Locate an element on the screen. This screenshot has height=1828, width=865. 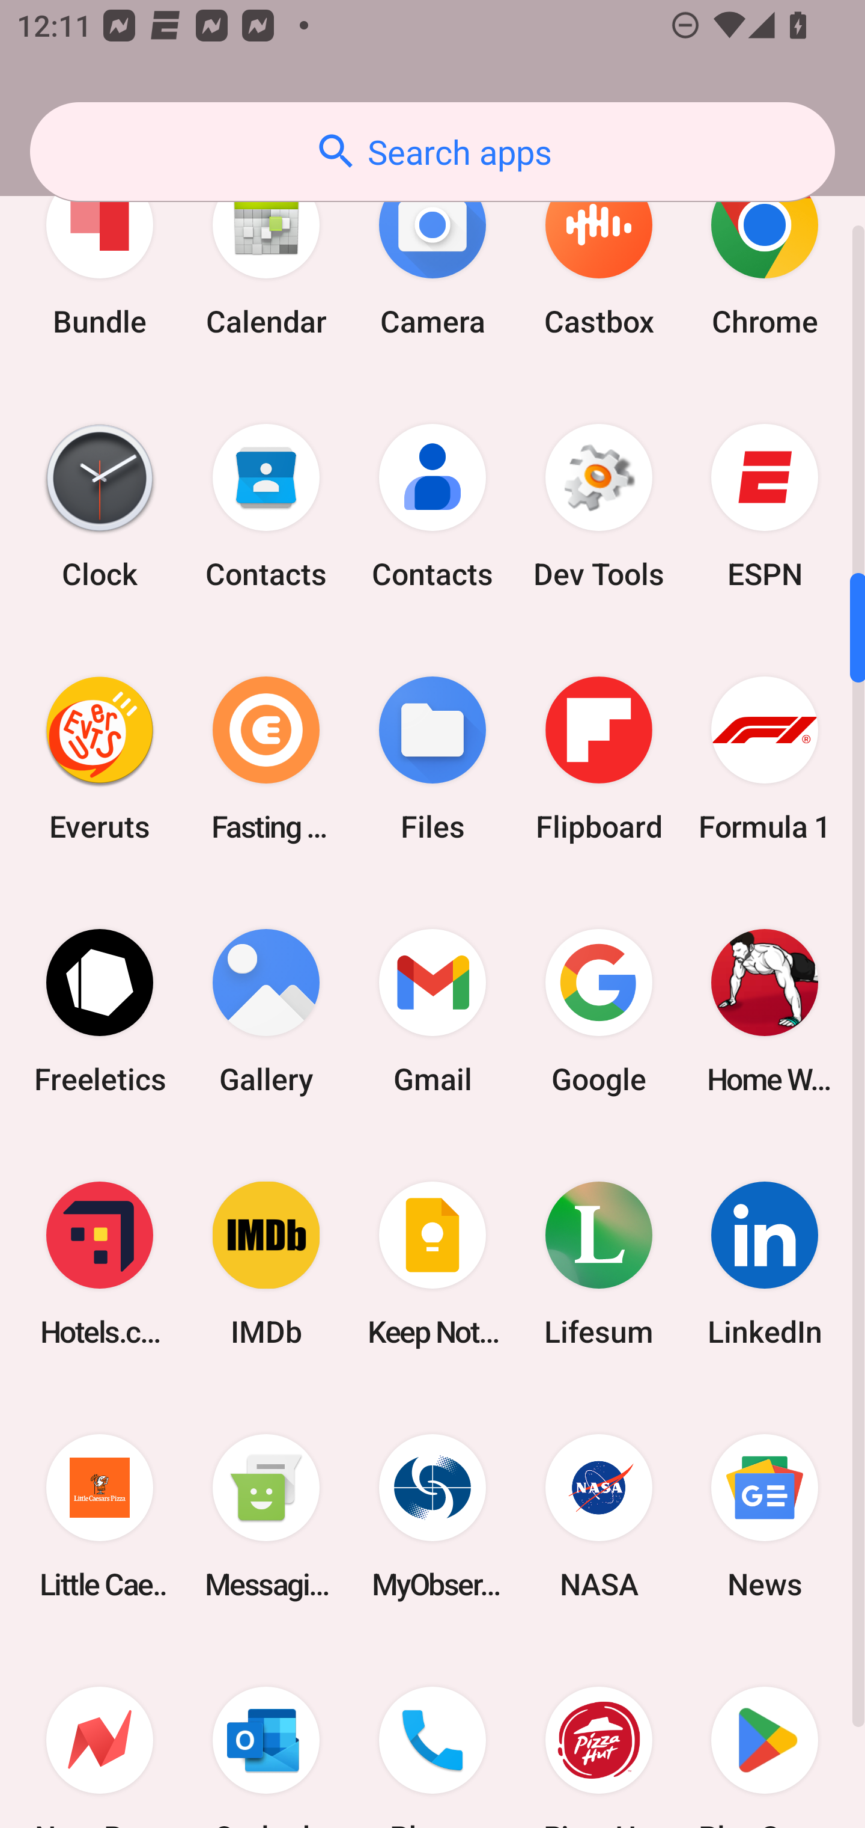
Google is located at coordinates (598, 1010).